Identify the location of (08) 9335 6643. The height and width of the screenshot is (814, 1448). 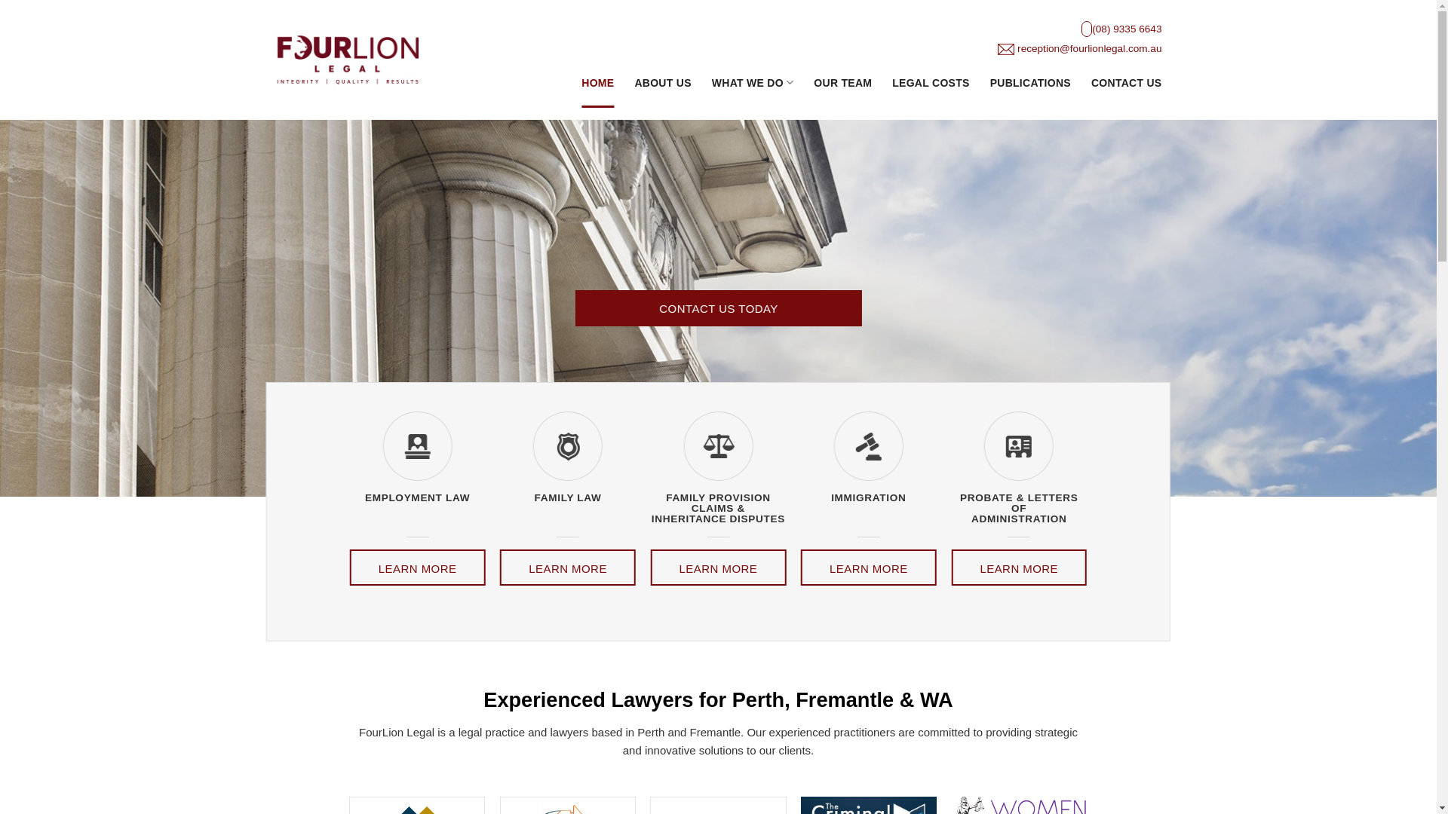
(1127, 29).